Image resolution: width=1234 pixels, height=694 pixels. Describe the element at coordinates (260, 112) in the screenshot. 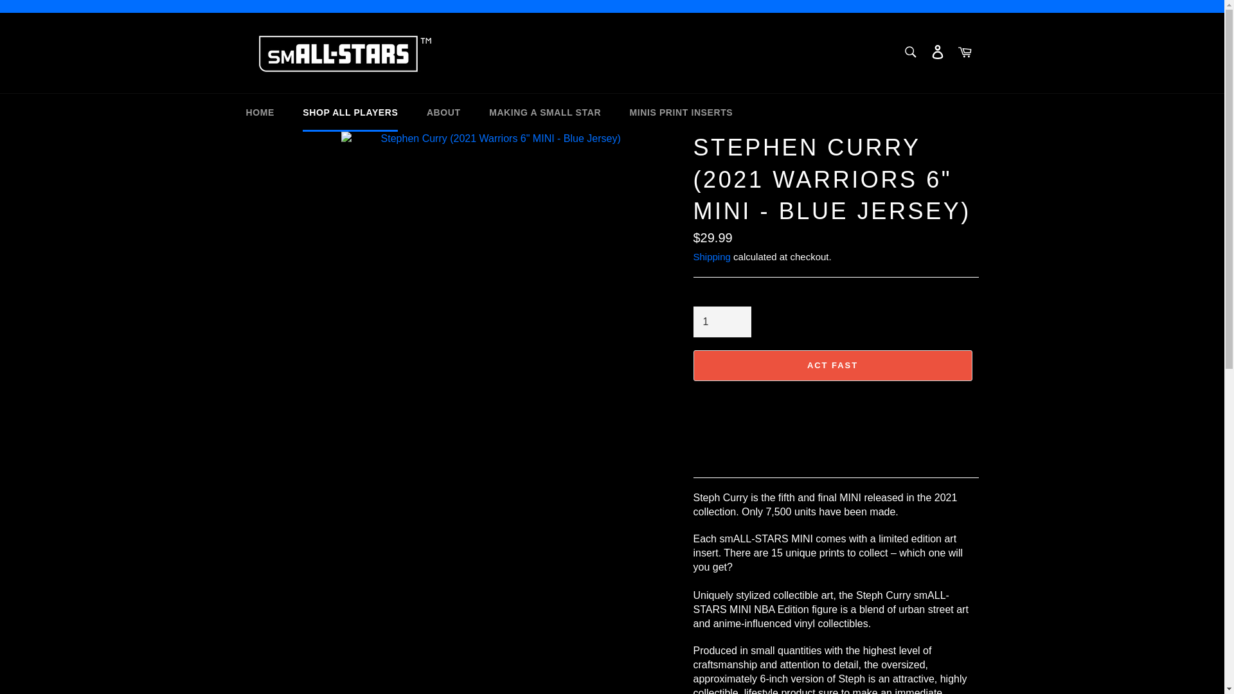

I see `HOME` at that location.